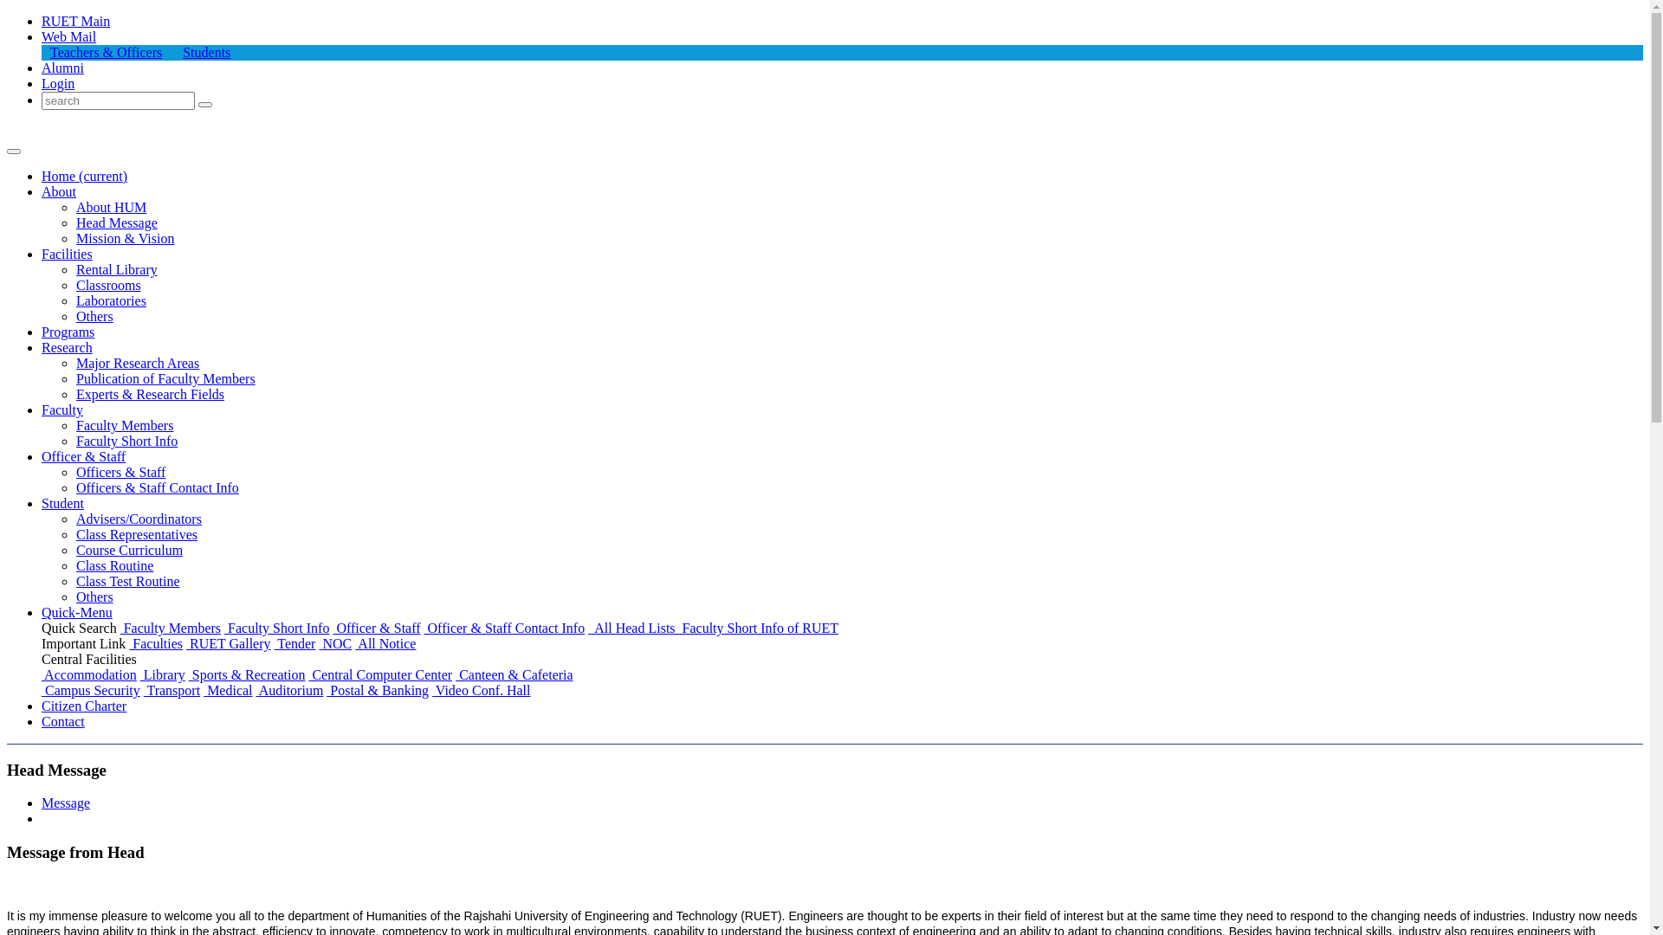  What do you see at coordinates (385, 644) in the screenshot?
I see ` All Notice` at bounding box center [385, 644].